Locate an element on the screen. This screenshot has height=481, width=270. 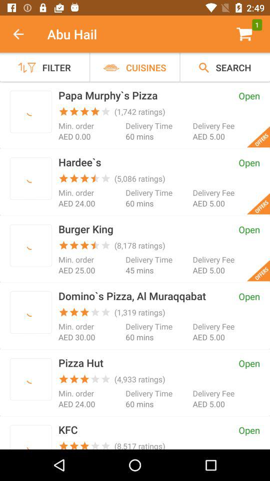
go back is located at coordinates (23, 34).